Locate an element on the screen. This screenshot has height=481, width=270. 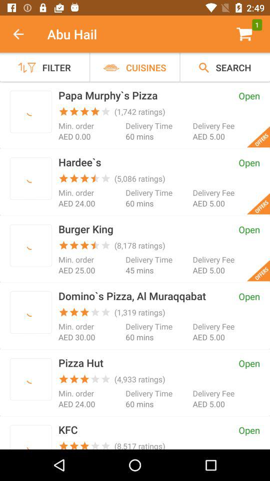
go back is located at coordinates (23, 34).